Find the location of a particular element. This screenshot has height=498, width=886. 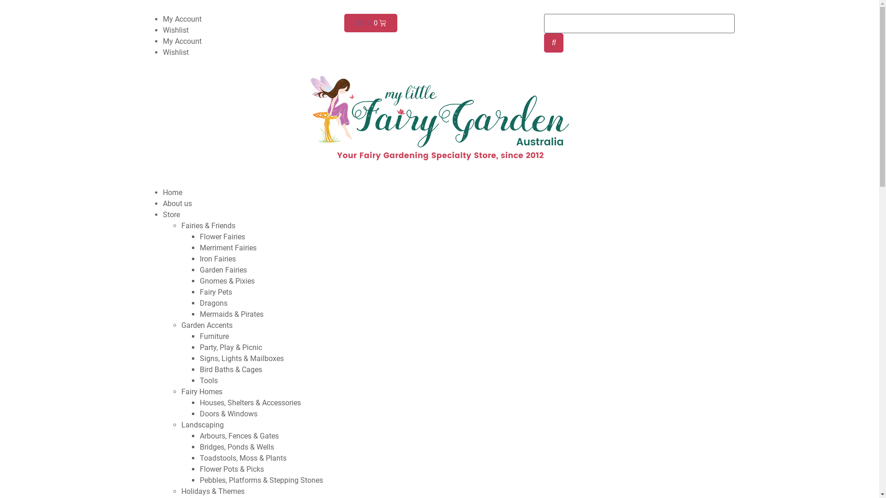

Signs, Lights & Mailboxes is located at coordinates (241, 359).